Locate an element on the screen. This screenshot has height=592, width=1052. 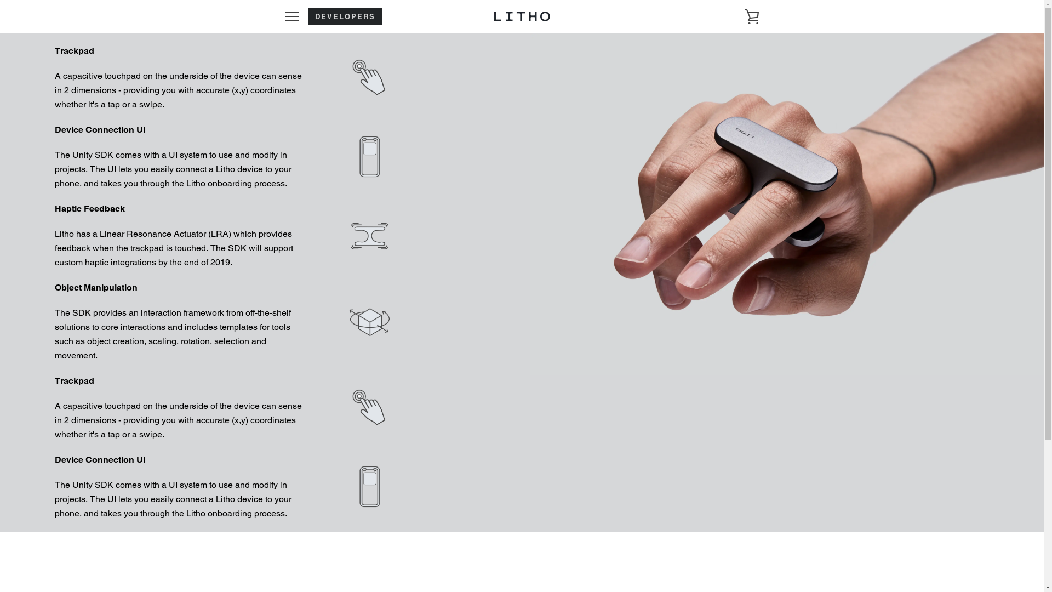
Skip to content is located at coordinates (0, 0).